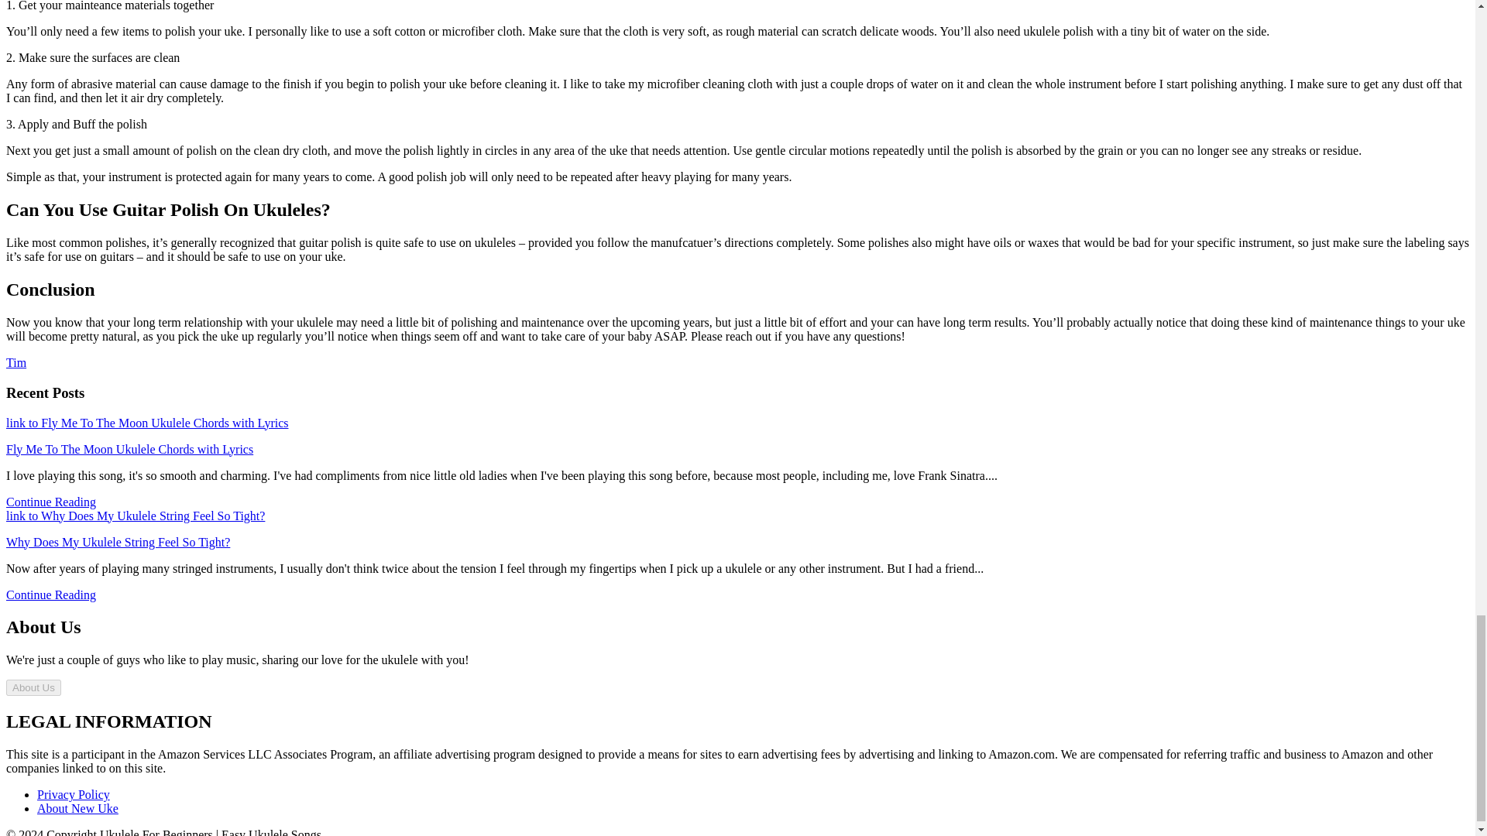 The image size is (1487, 836). Describe the element at coordinates (74, 794) in the screenshot. I see `Privacy Policy` at that location.